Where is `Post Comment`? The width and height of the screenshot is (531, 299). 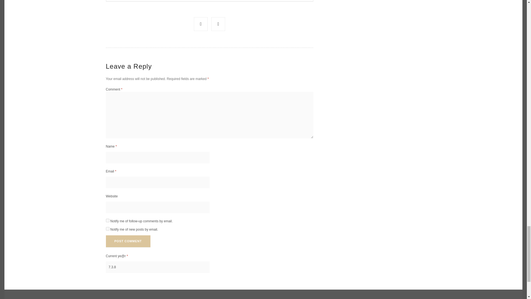 Post Comment is located at coordinates (128, 241).